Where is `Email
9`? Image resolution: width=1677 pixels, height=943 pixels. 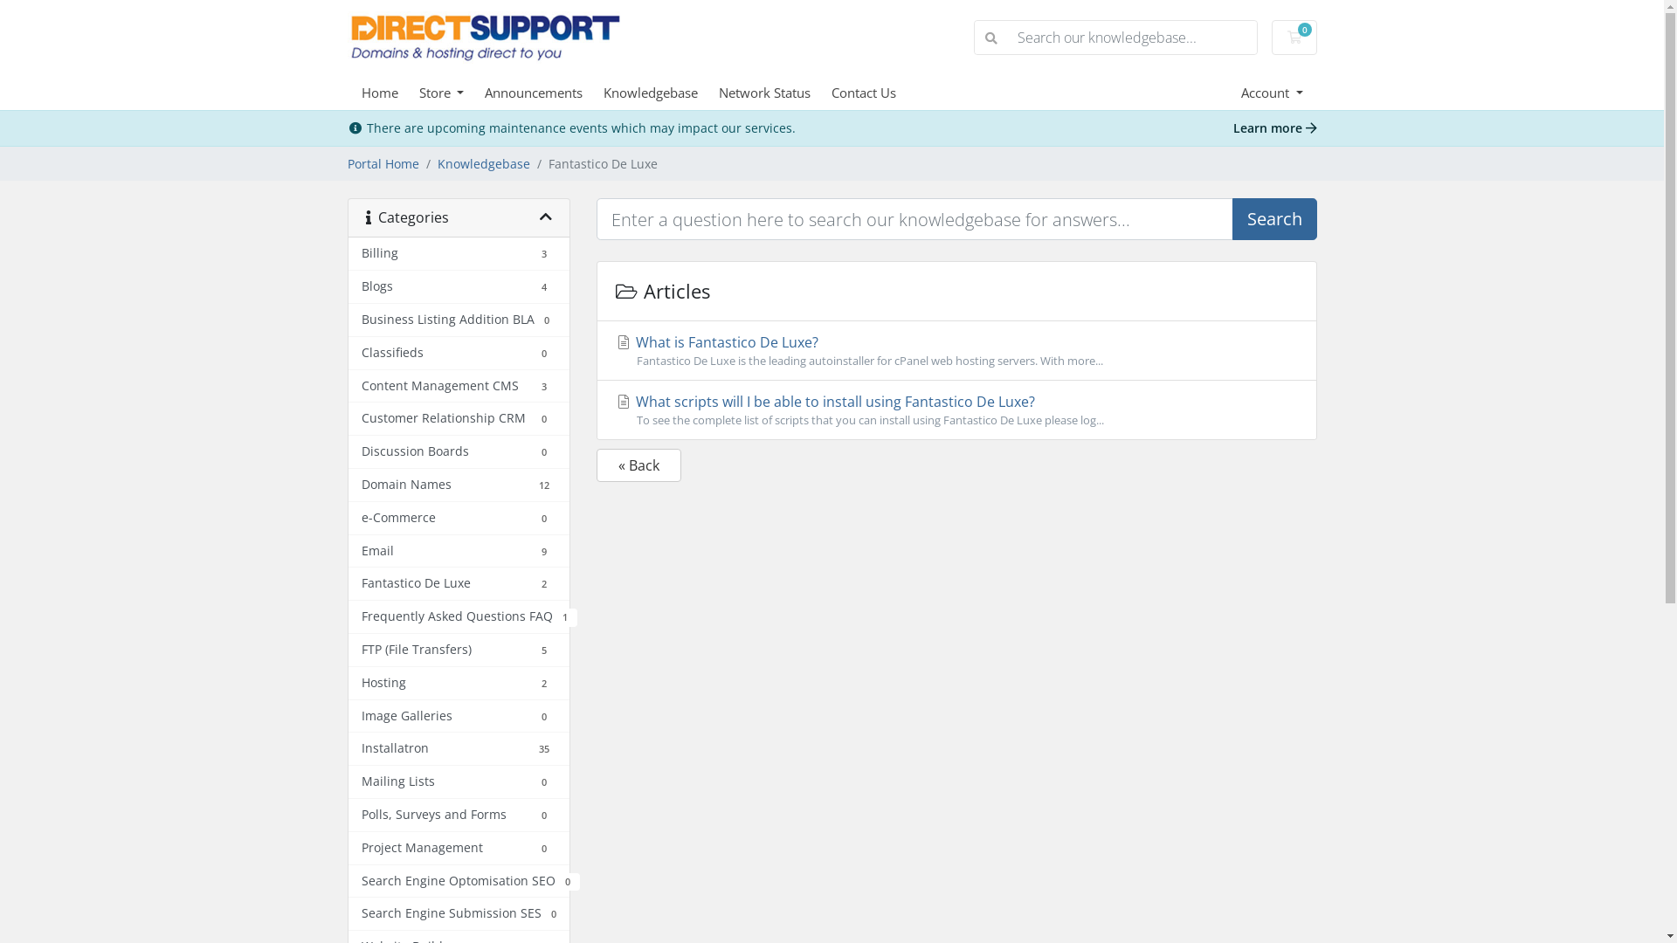
Email
9 is located at coordinates (458, 552).